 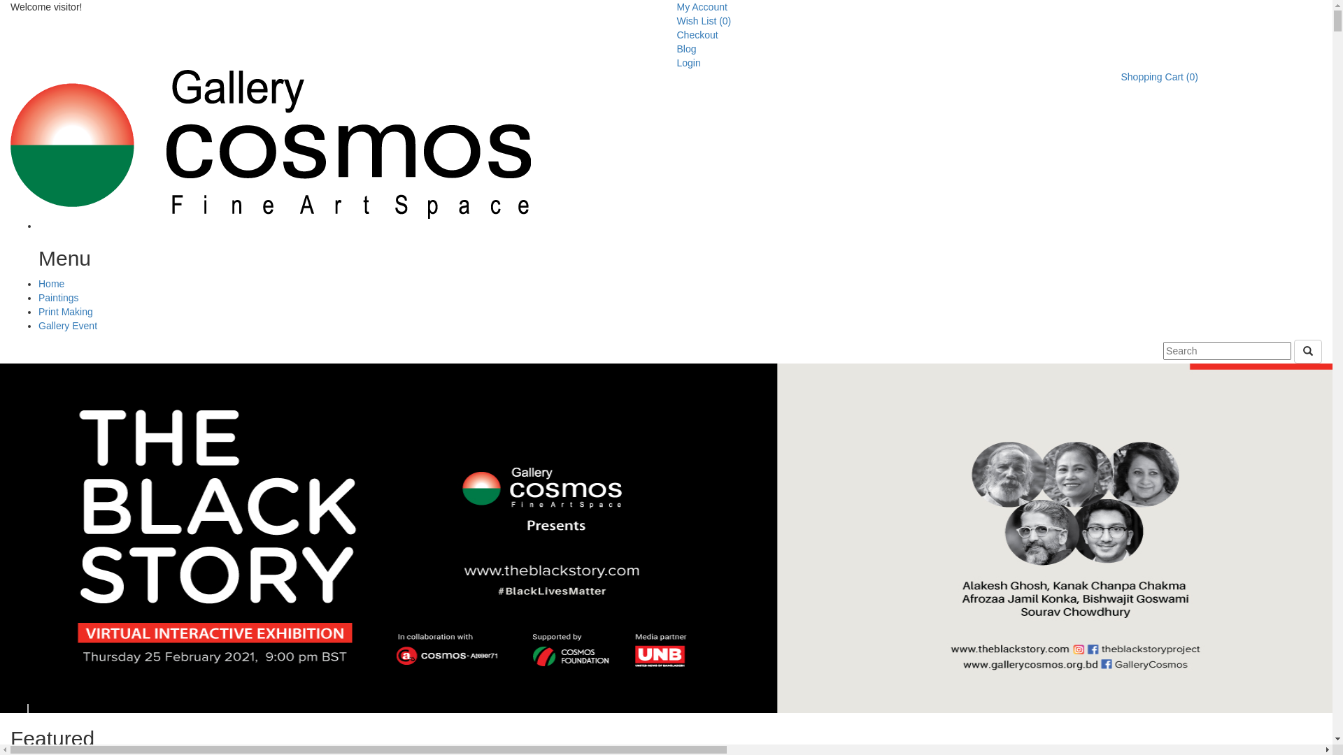 I want to click on Home, so click(x=52, y=284).